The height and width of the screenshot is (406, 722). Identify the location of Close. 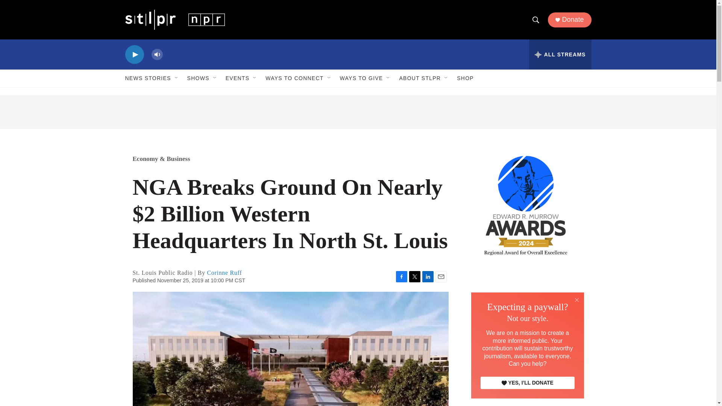
(577, 299).